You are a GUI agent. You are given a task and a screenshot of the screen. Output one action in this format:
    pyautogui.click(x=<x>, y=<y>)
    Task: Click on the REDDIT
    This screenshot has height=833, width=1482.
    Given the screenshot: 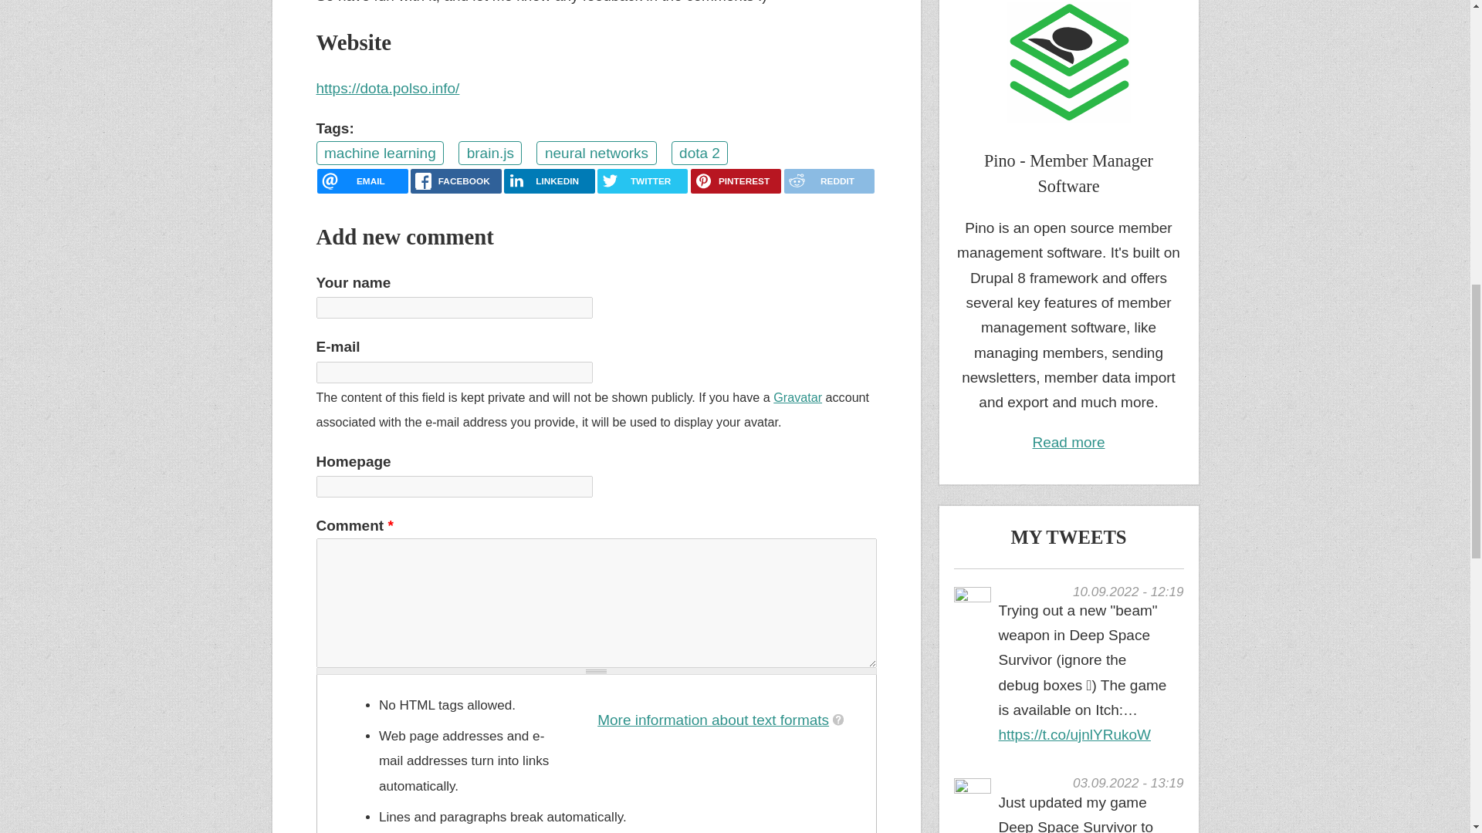 What is the action you would take?
    pyautogui.click(x=829, y=180)
    